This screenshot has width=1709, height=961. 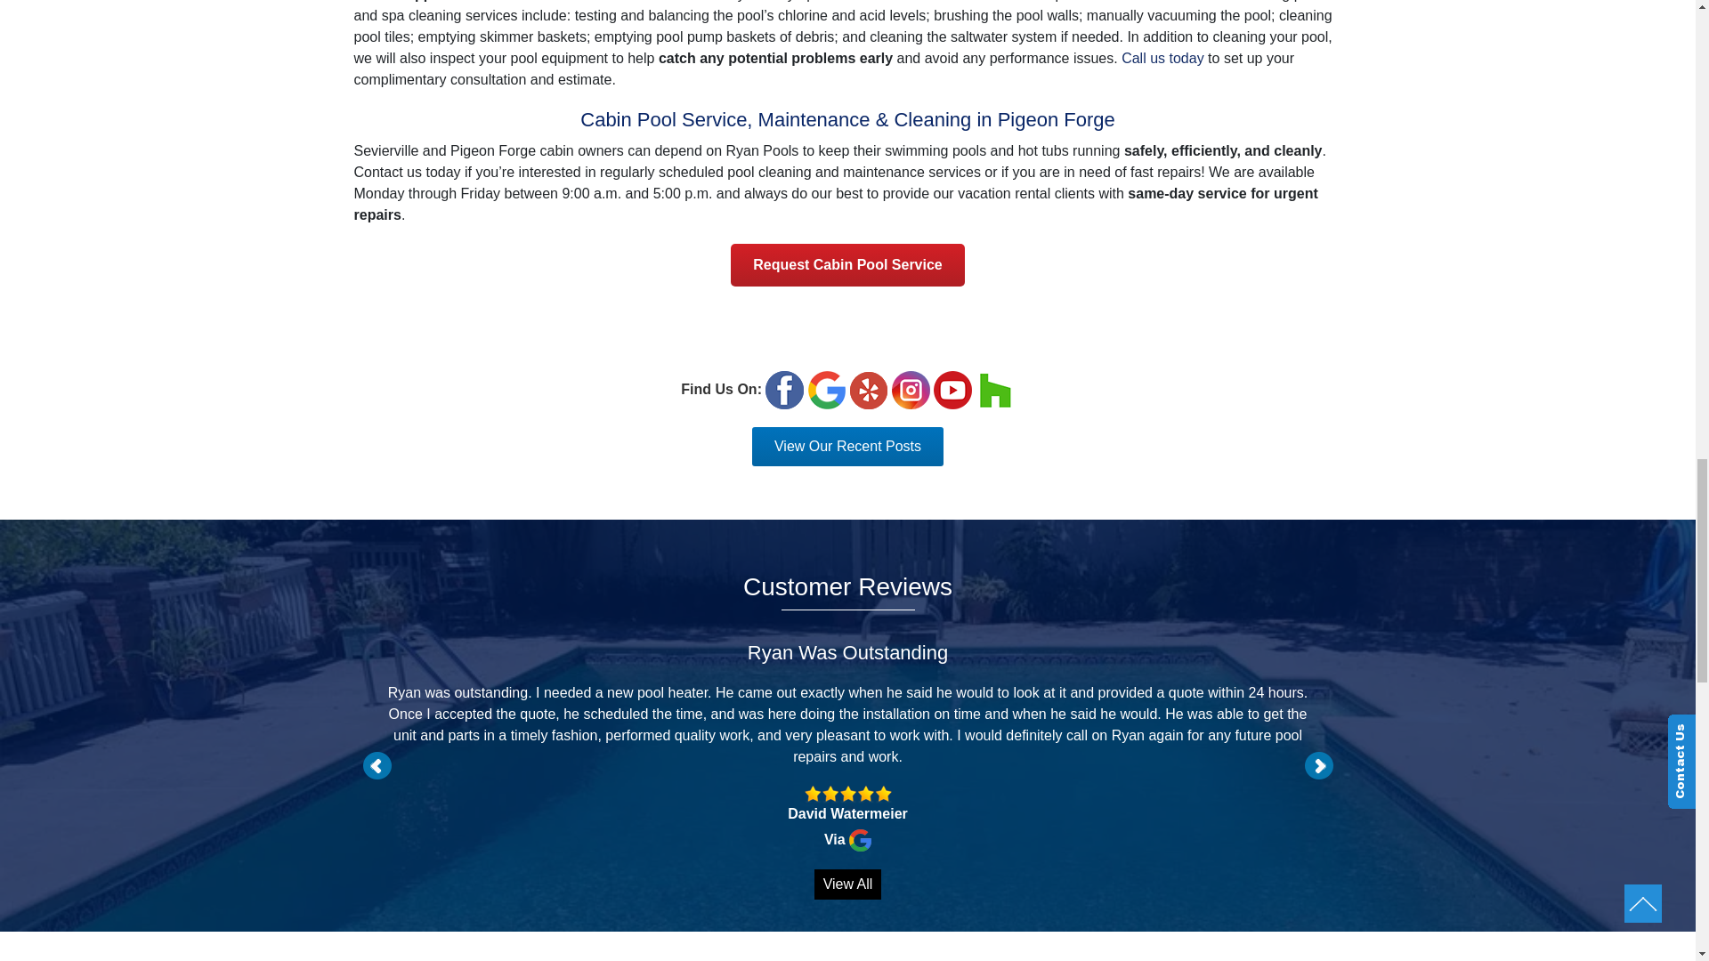 I want to click on Houzz - 5 Star Reviews, so click(x=995, y=390).